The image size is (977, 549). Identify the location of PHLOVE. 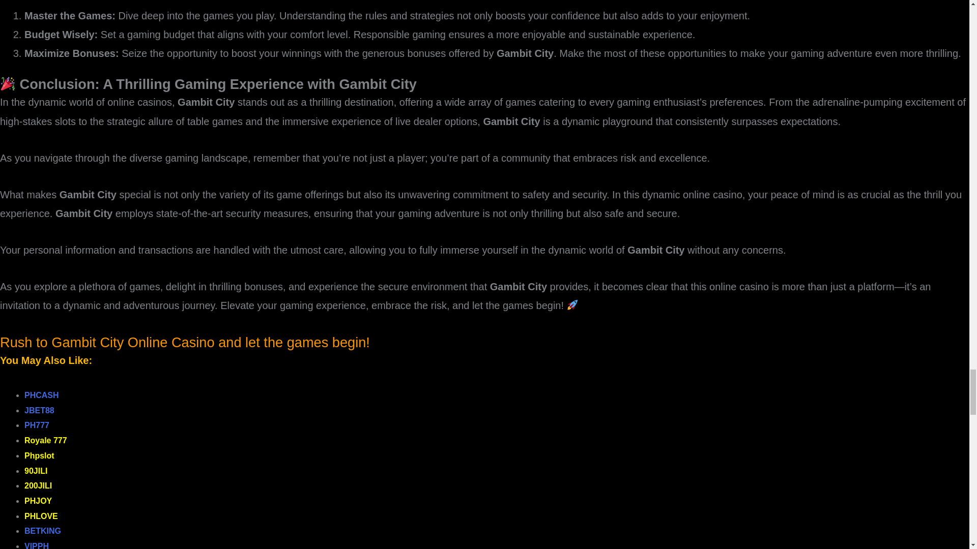
(41, 515).